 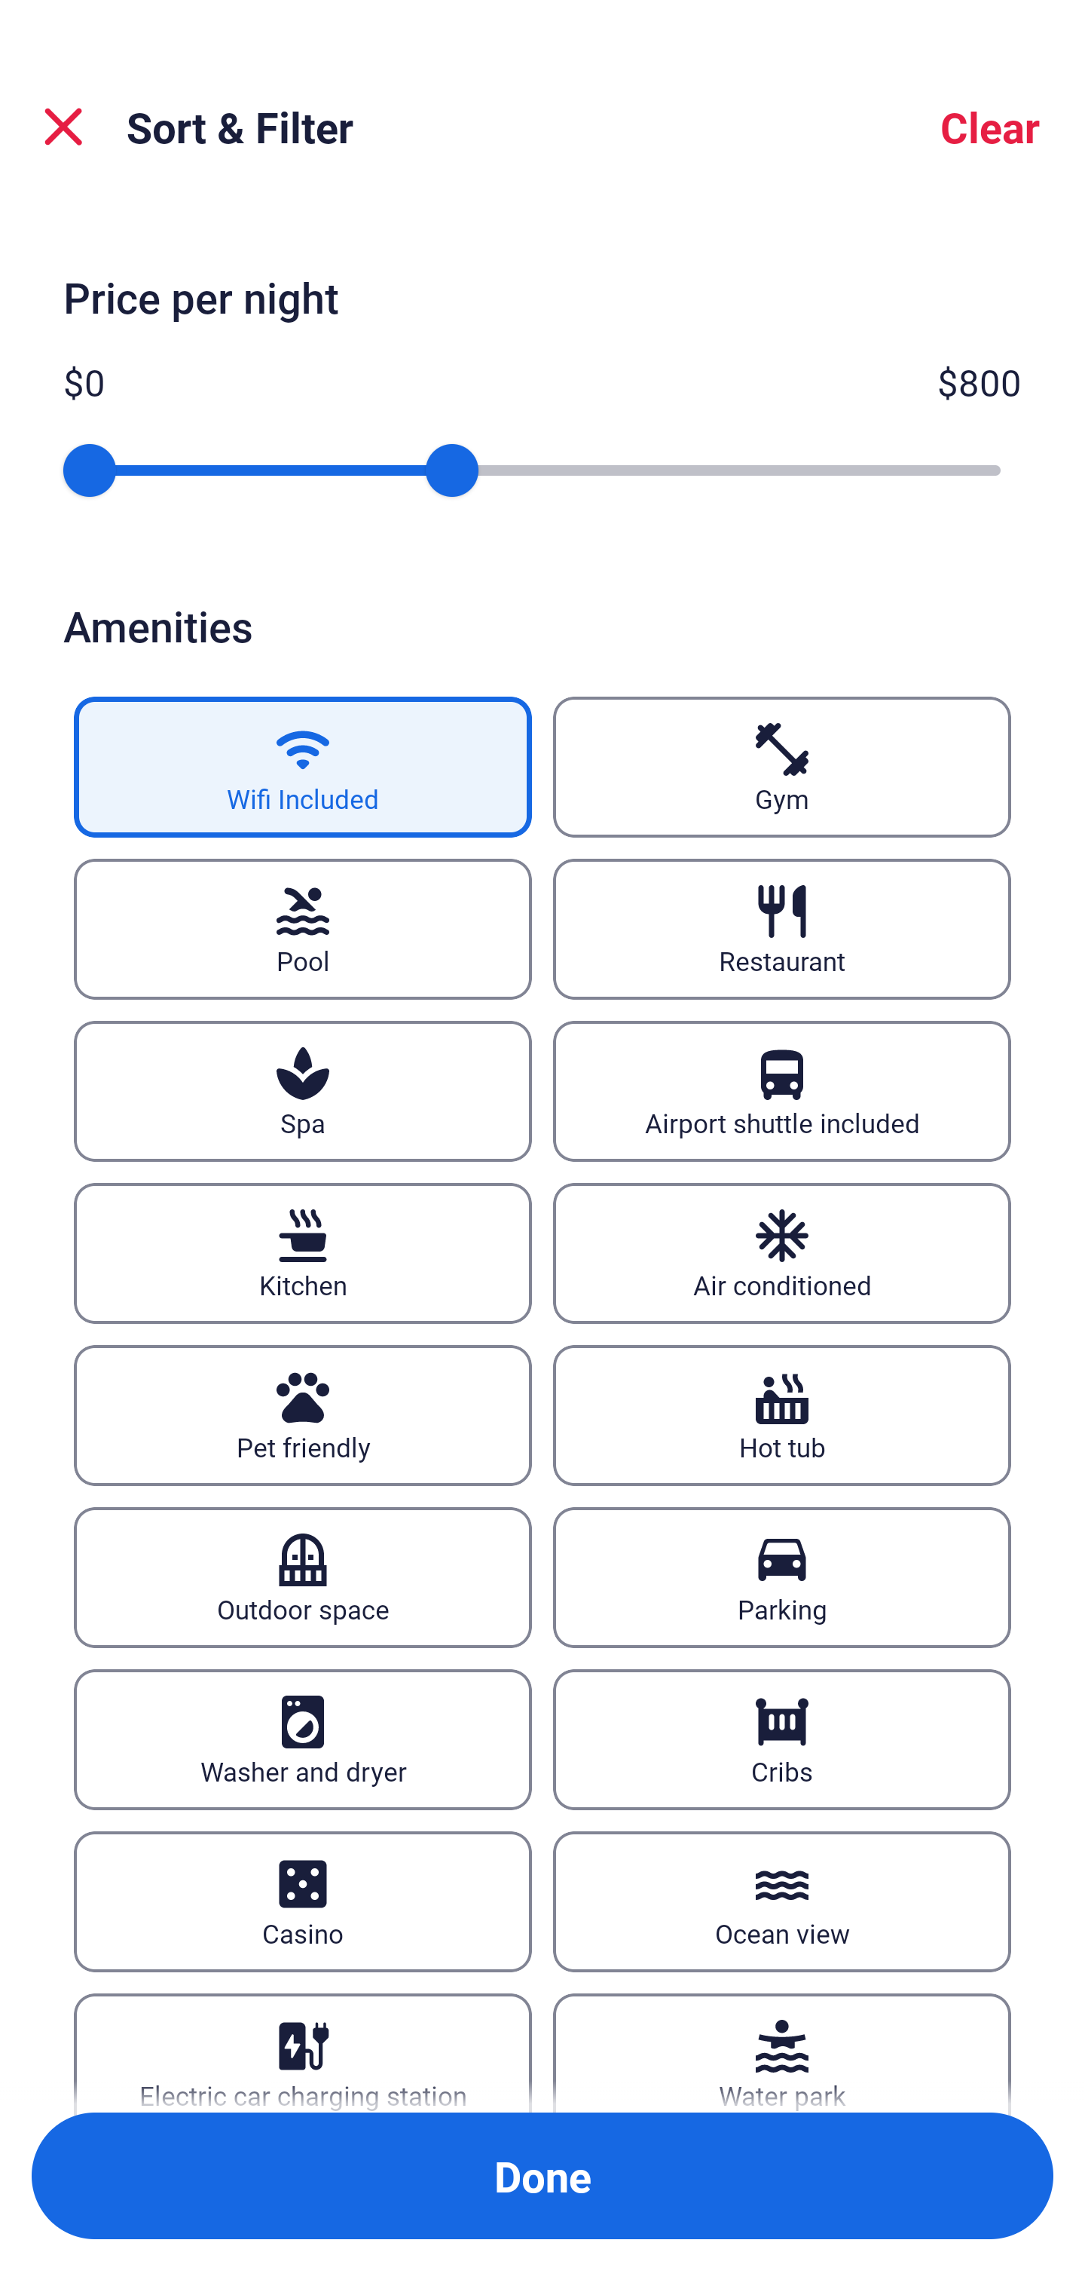 What do you see at coordinates (782, 1901) in the screenshot?
I see `Ocean view` at bounding box center [782, 1901].